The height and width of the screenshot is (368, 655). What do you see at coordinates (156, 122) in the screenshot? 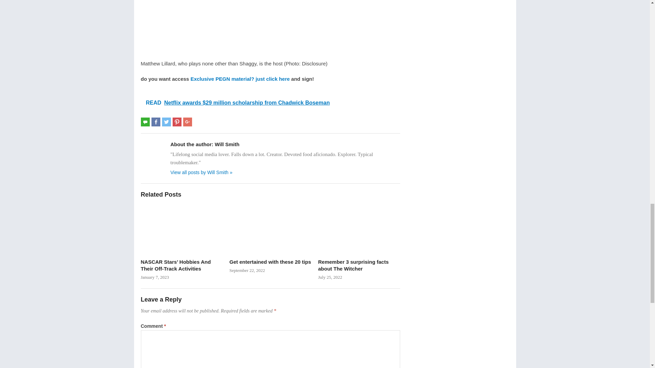
I see `Share on Facebook` at bounding box center [156, 122].